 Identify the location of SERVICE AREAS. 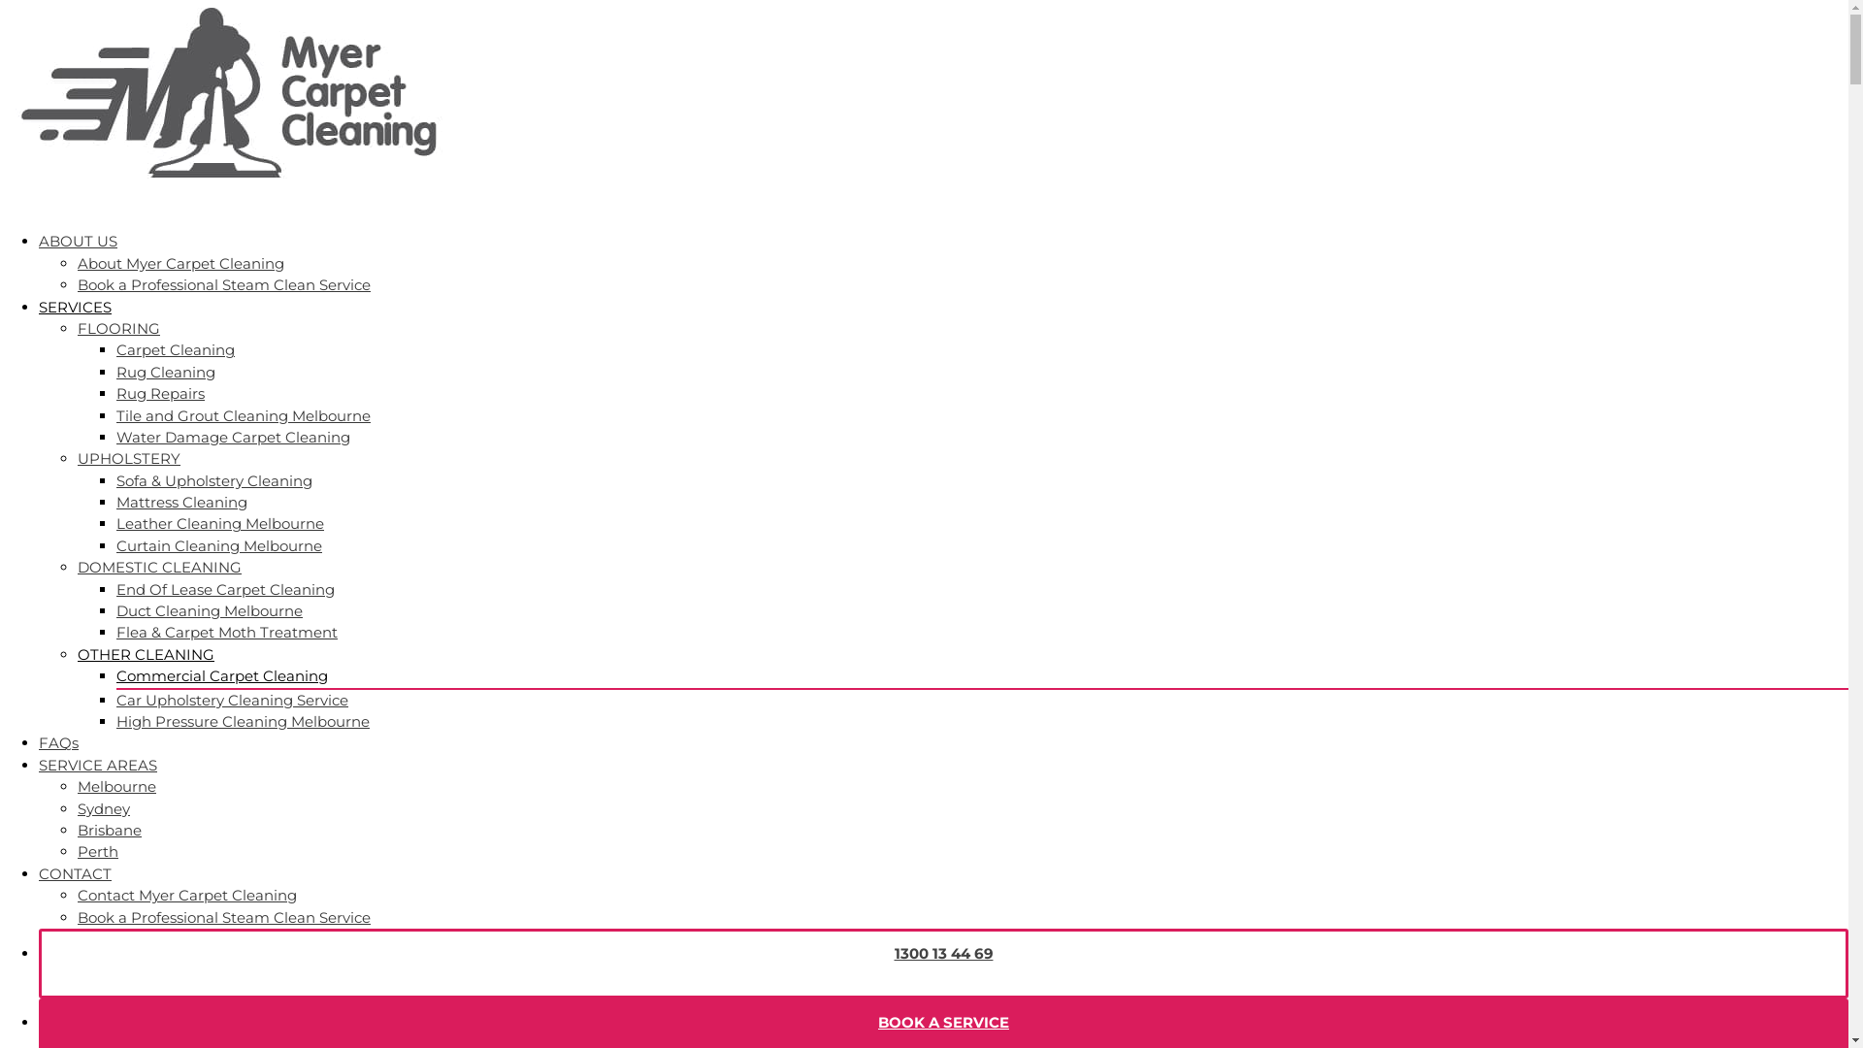
(98, 776).